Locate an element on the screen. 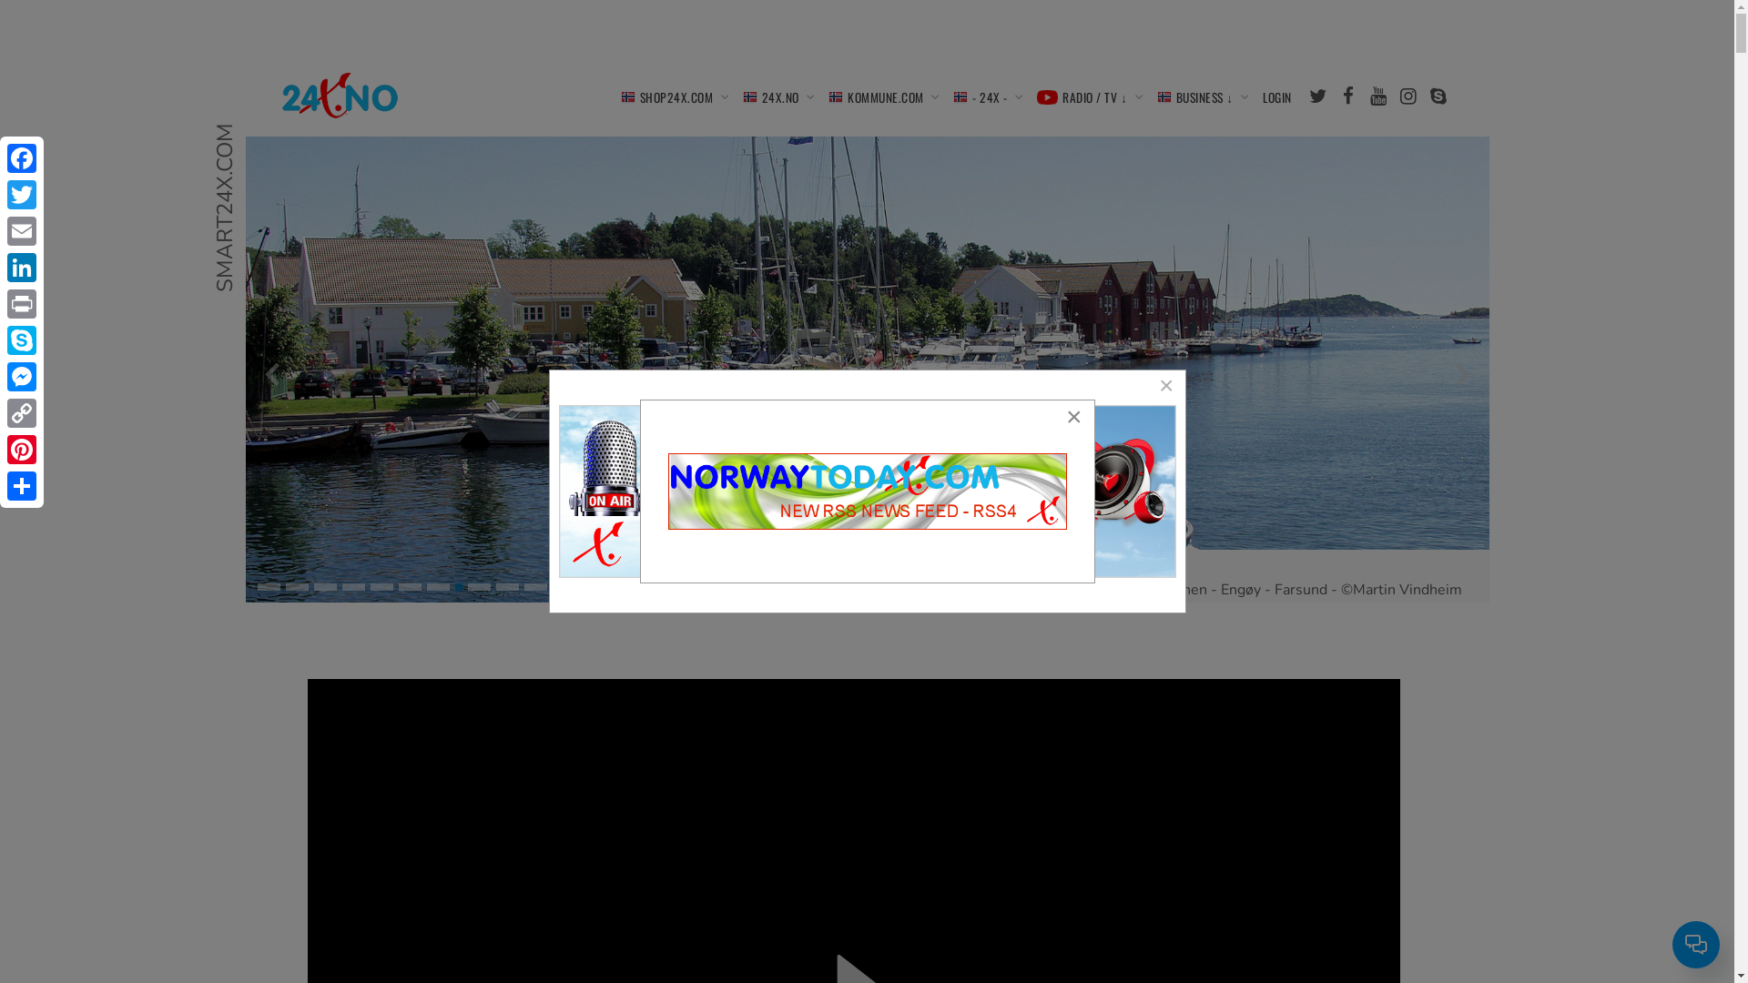 The height and width of the screenshot is (983, 1748). Print is located at coordinates (22, 304).